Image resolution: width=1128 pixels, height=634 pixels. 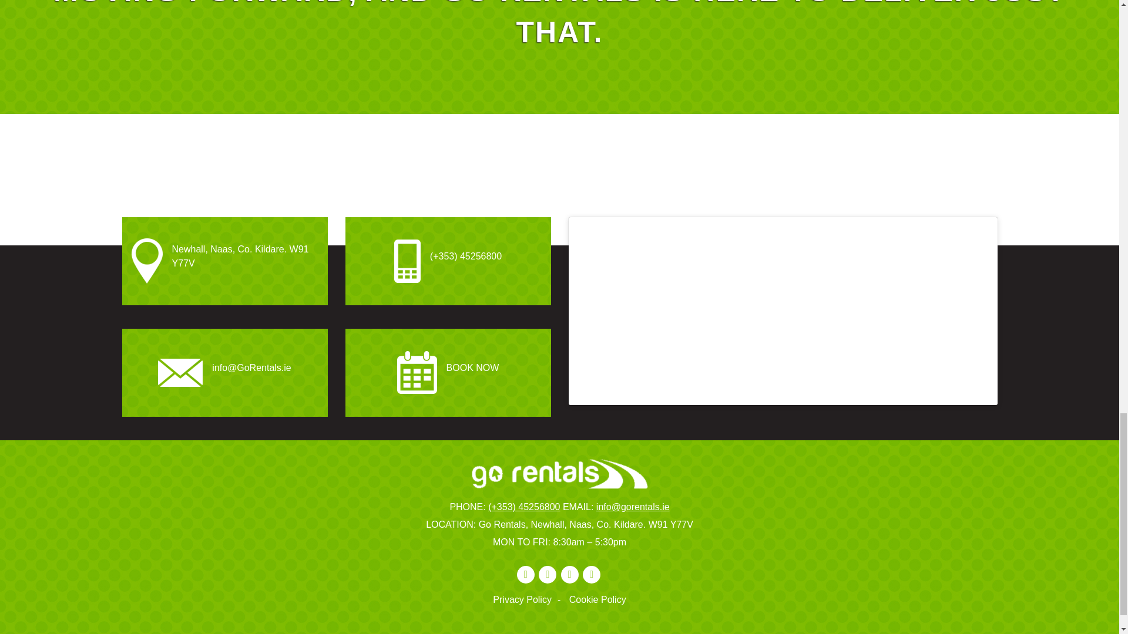 What do you see at coordinates (448, 372) in the screenshot?
I see `BOOK NOW` at bounding box center [448, 372].